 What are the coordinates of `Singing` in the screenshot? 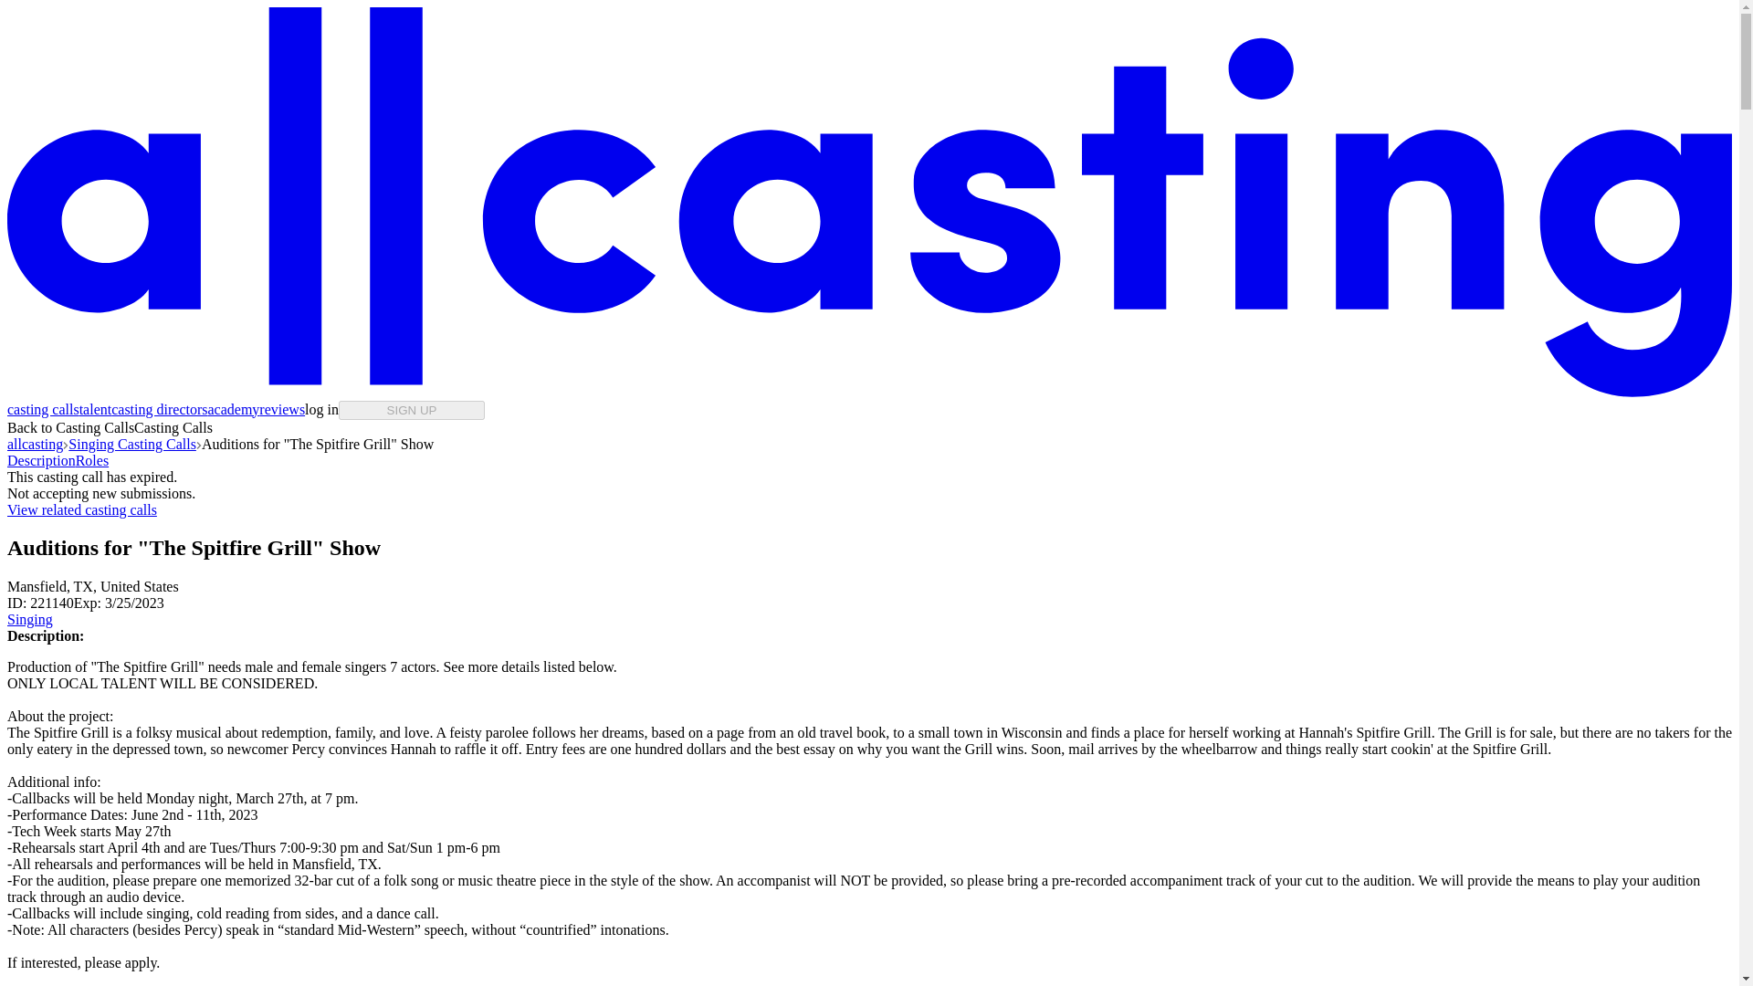 It's located at (29, 619).